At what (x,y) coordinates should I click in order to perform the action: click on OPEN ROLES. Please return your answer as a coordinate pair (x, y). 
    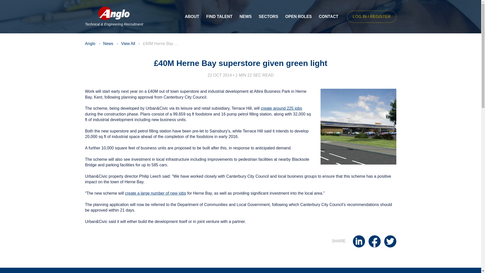
    Looking at the image, I should click on (299, 17).